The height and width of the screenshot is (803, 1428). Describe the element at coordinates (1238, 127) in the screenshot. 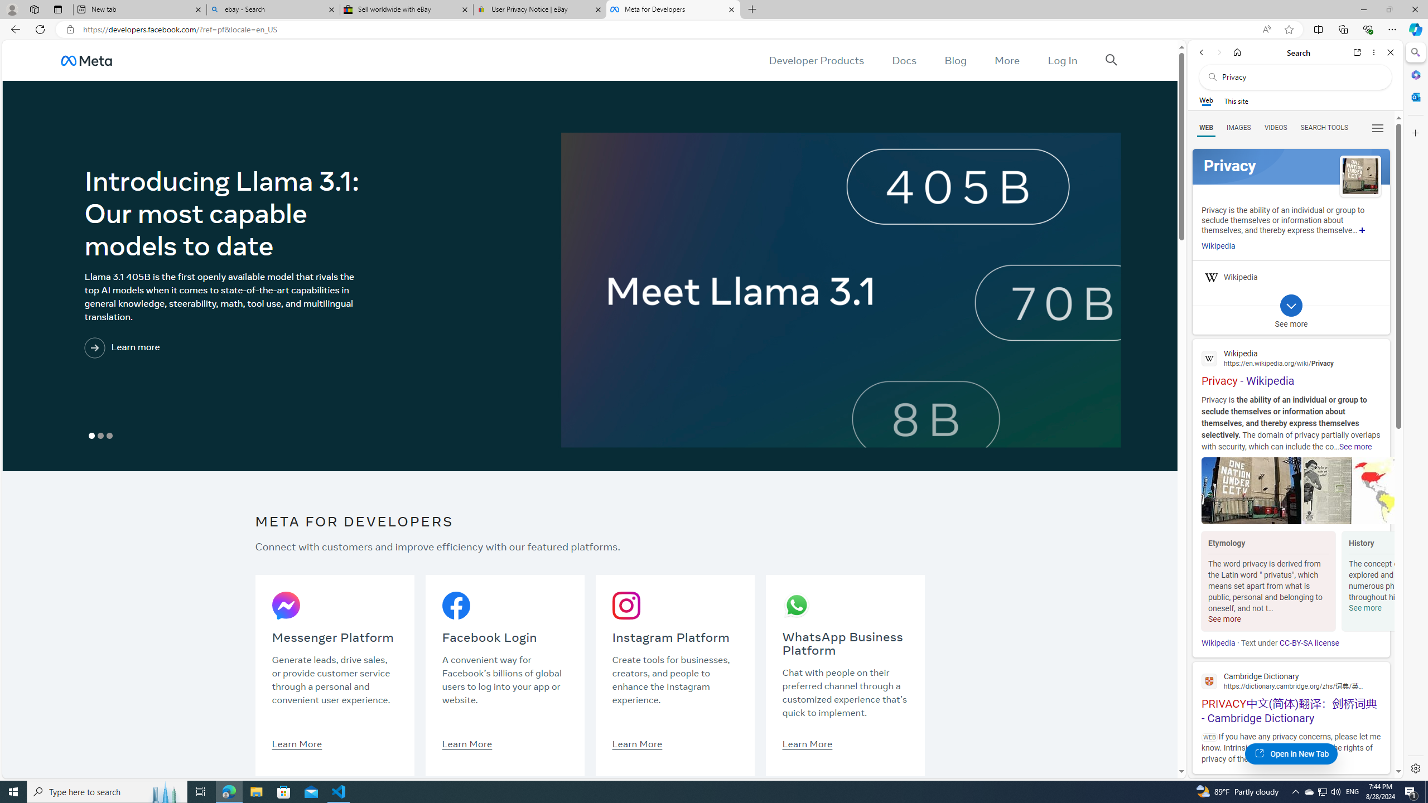

I see `Search Filter, IMAGES` at that location.